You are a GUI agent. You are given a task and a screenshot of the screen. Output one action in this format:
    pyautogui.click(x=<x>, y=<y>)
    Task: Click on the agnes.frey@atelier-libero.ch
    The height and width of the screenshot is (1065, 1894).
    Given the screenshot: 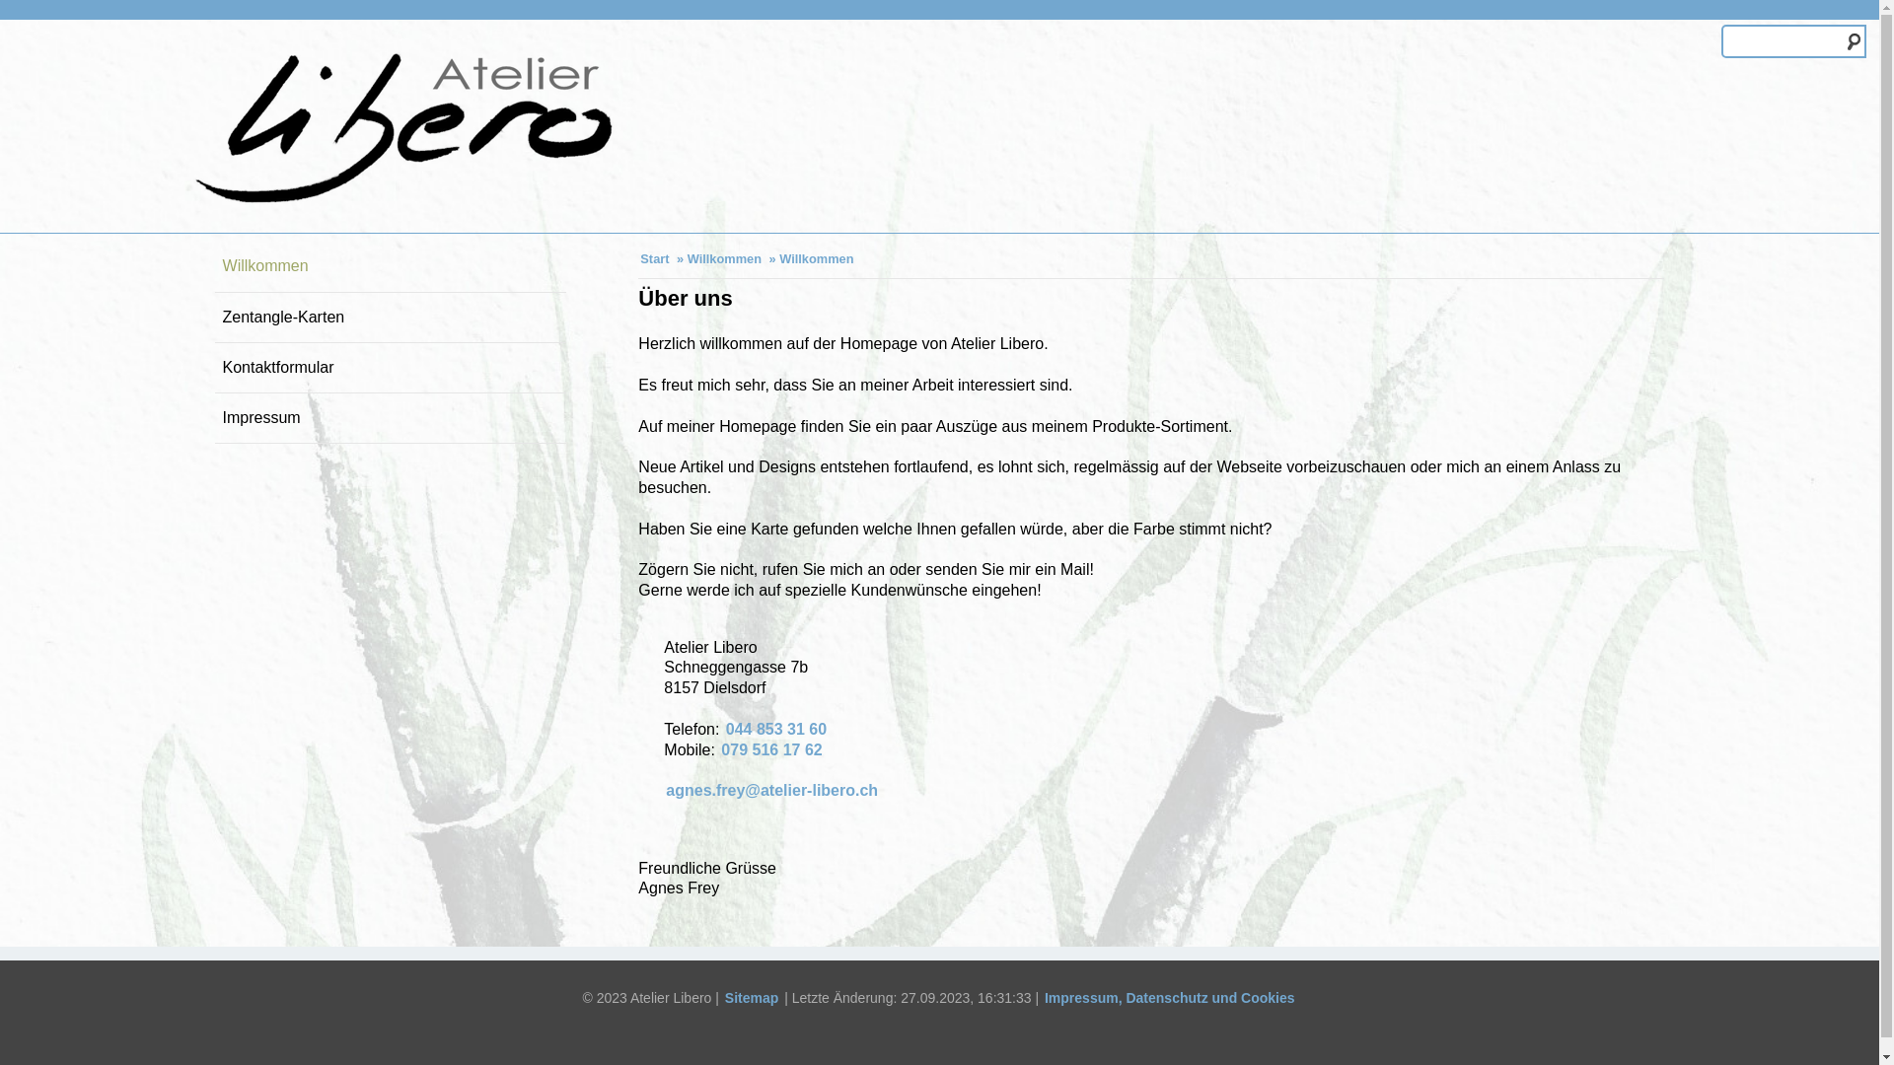 What is the action you would take?
    pyautogui.click(x=771, y=791)
    